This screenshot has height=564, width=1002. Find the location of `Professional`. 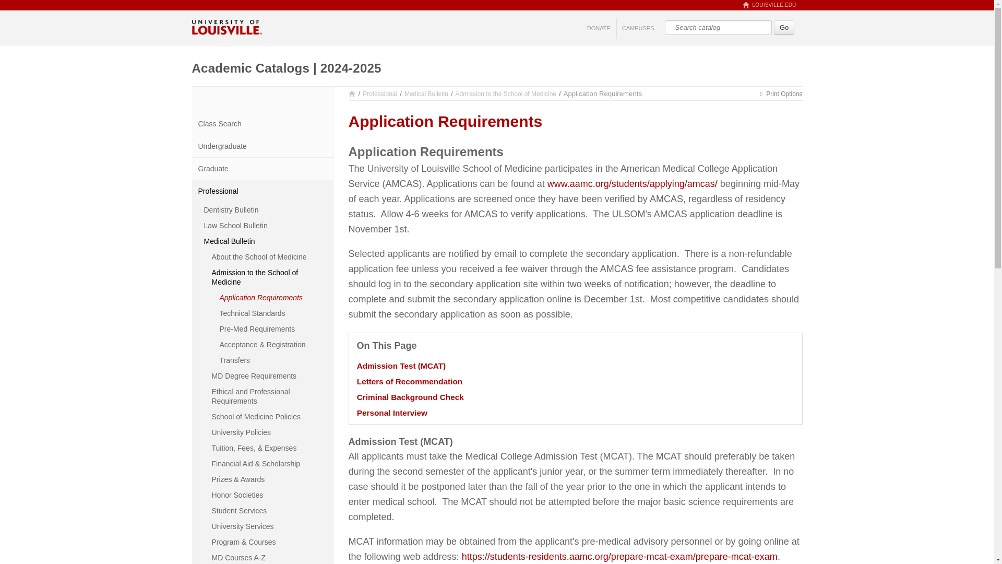

Professional is located at coordinates (262, 191).